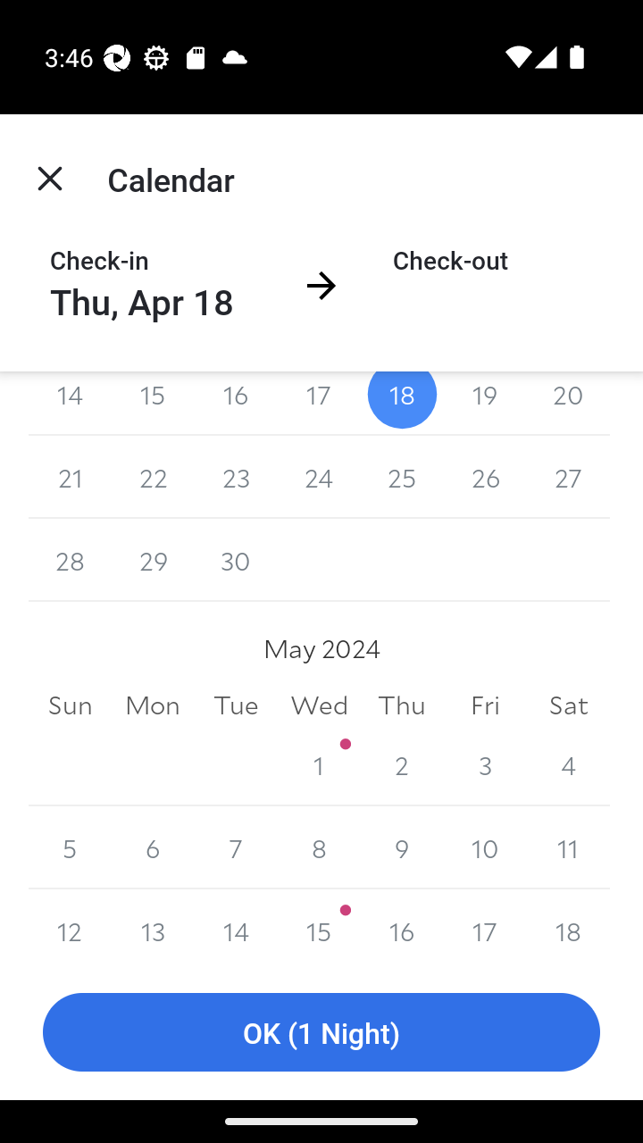 This screenshot has height=1143, width=643. I want to click on Fri, so click(484, 705).